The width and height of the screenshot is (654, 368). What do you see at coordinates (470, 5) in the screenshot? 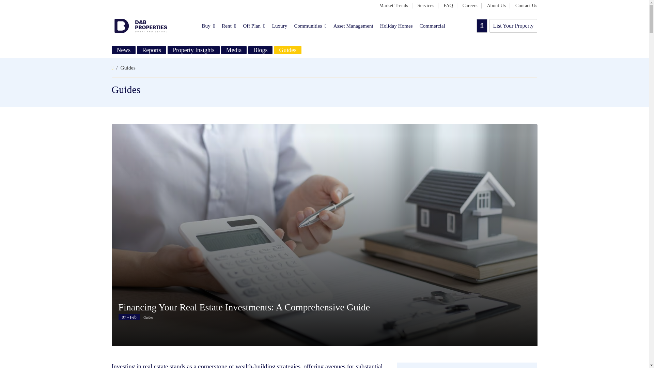
I see `Careers` at bounding box center [470, 5].